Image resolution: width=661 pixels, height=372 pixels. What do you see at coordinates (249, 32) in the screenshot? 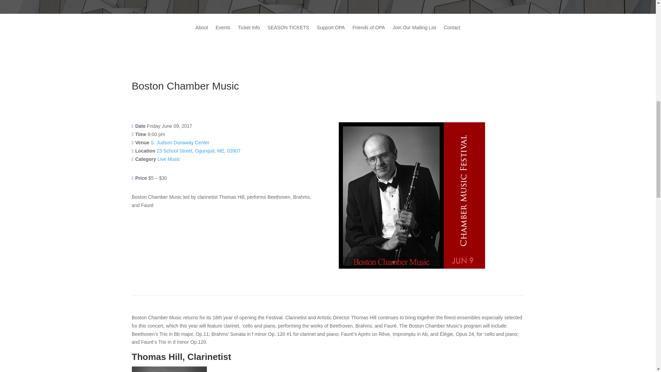
I see `Ticket Info` at bounding box center [249, 32].